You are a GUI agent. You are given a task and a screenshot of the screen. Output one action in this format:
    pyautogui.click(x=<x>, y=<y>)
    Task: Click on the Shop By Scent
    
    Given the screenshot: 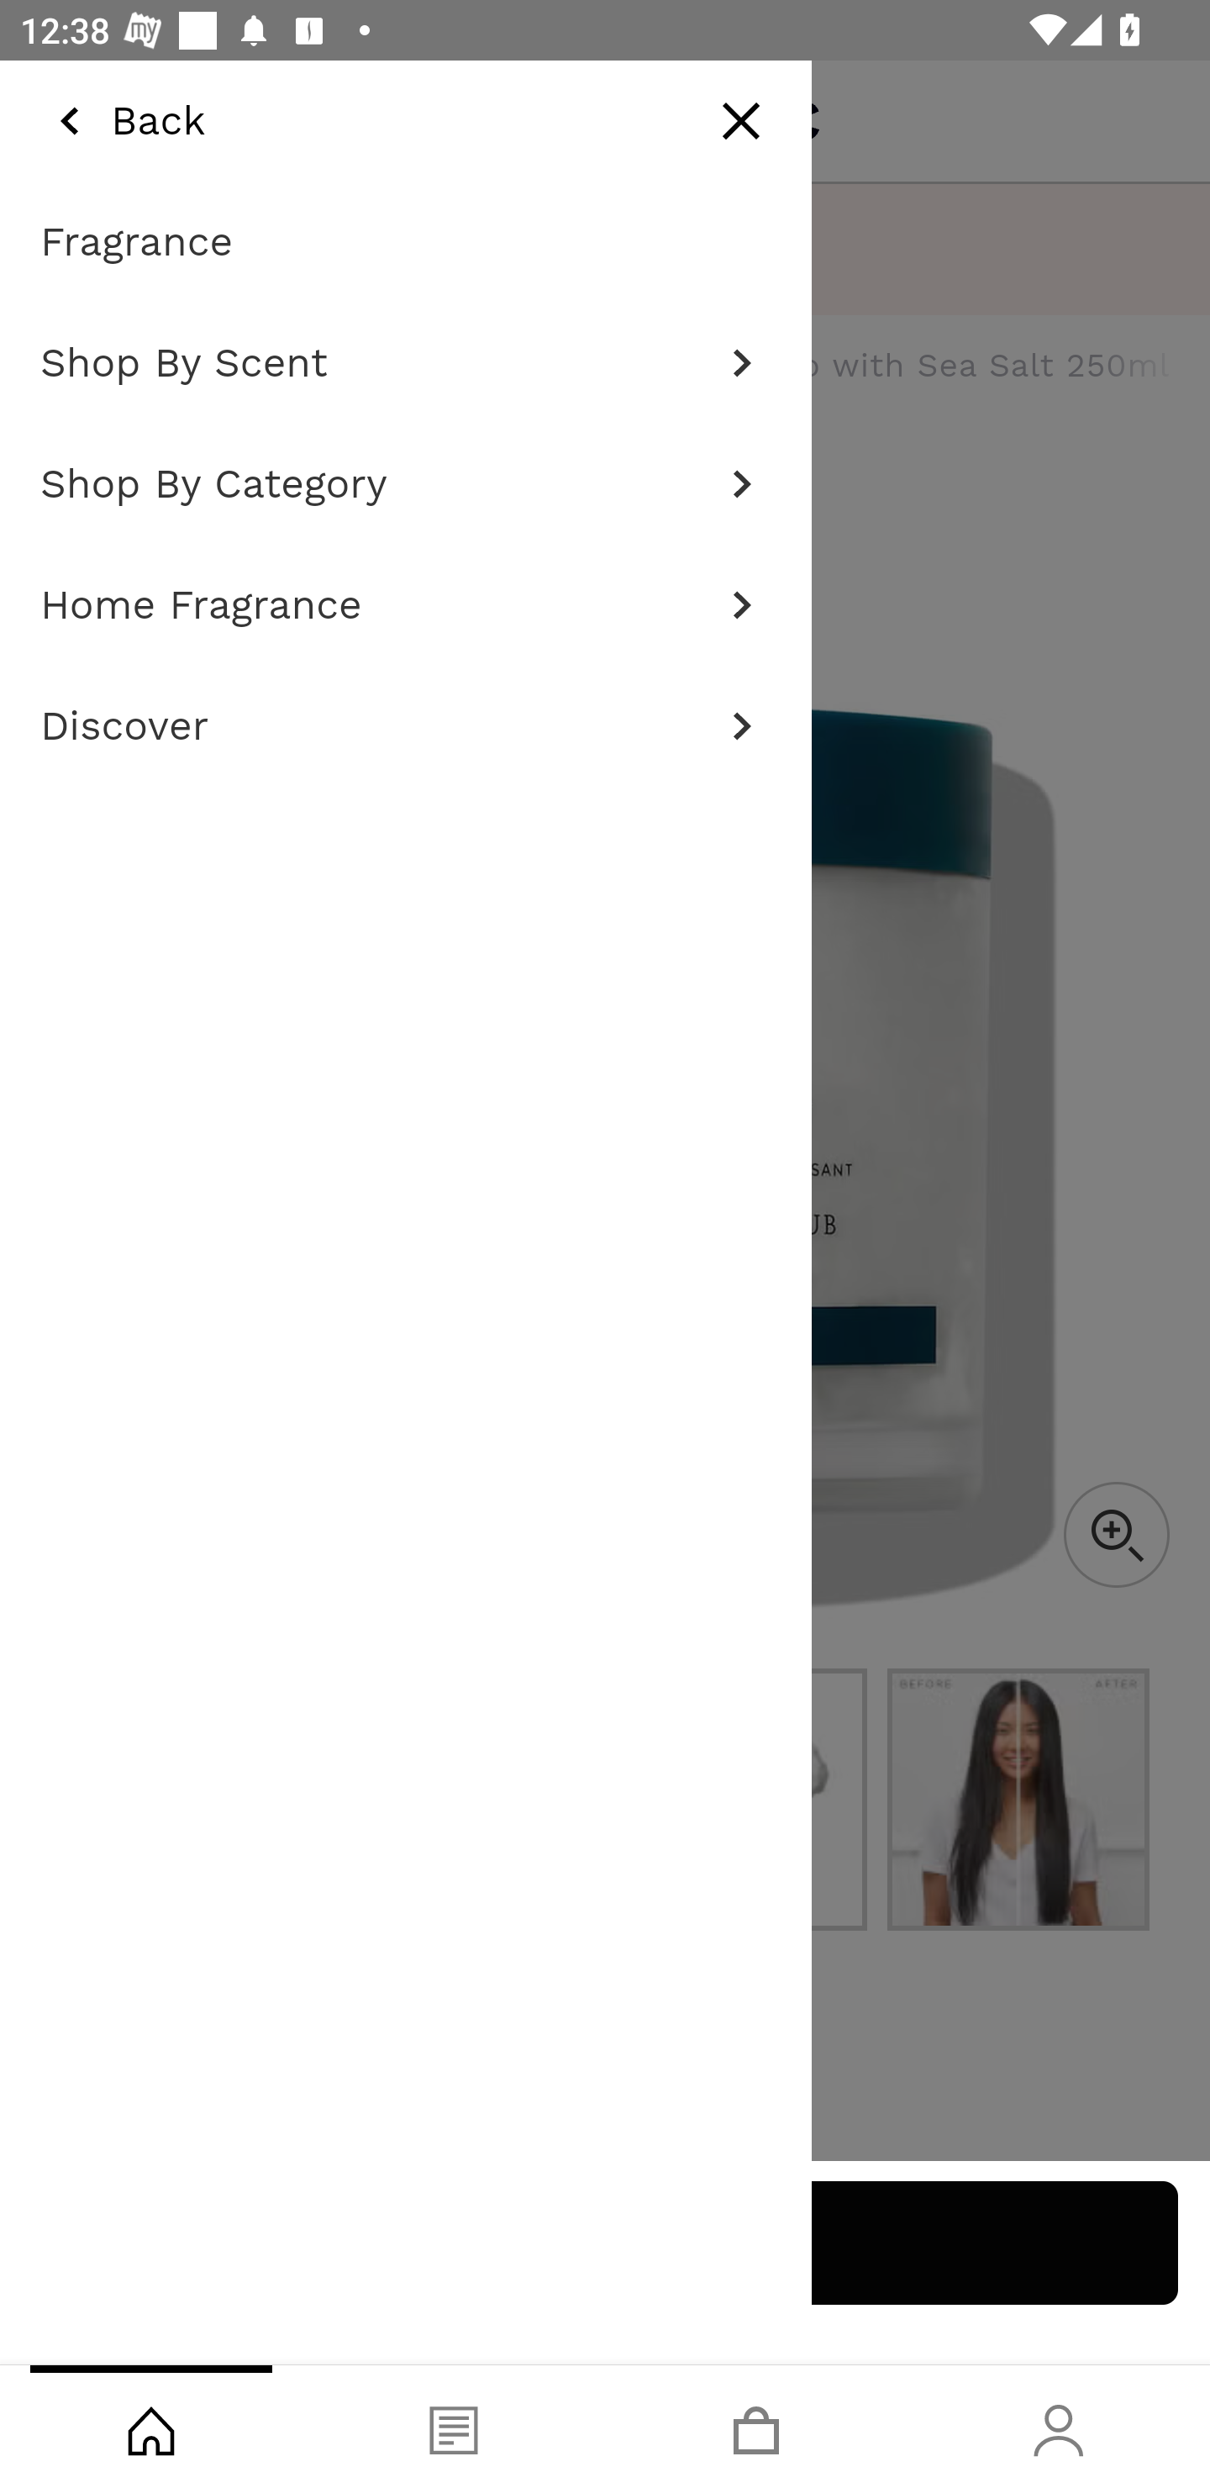 What is the action you would take?
    pyautogui.click(x=406, y=363)
    